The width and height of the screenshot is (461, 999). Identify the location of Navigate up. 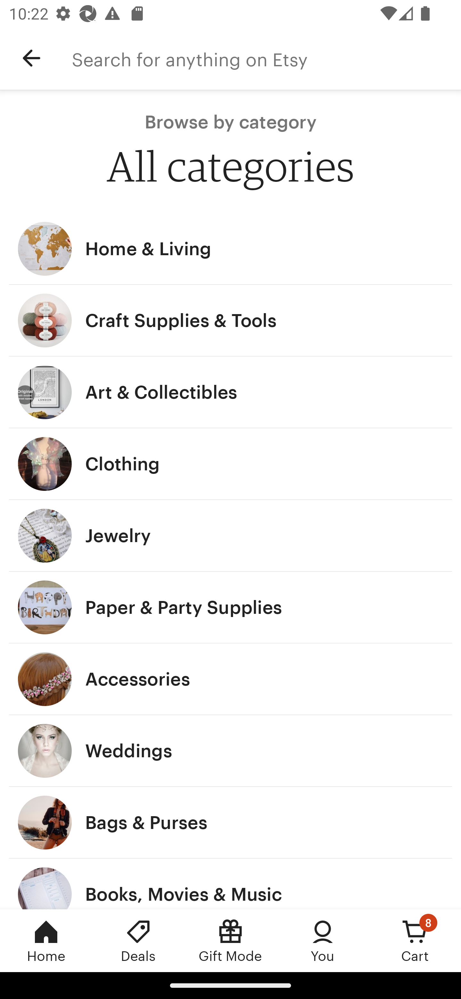
(31, 58).